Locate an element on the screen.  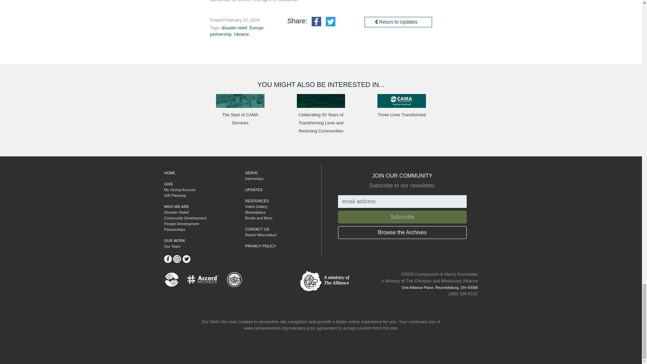
GIVE is located at coordinates (168, 184).